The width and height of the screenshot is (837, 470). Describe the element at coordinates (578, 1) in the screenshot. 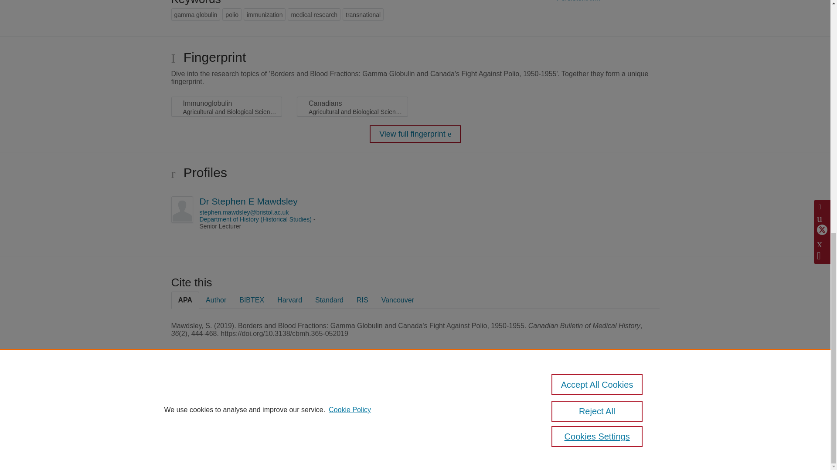

I see `Persistent link` at that location.